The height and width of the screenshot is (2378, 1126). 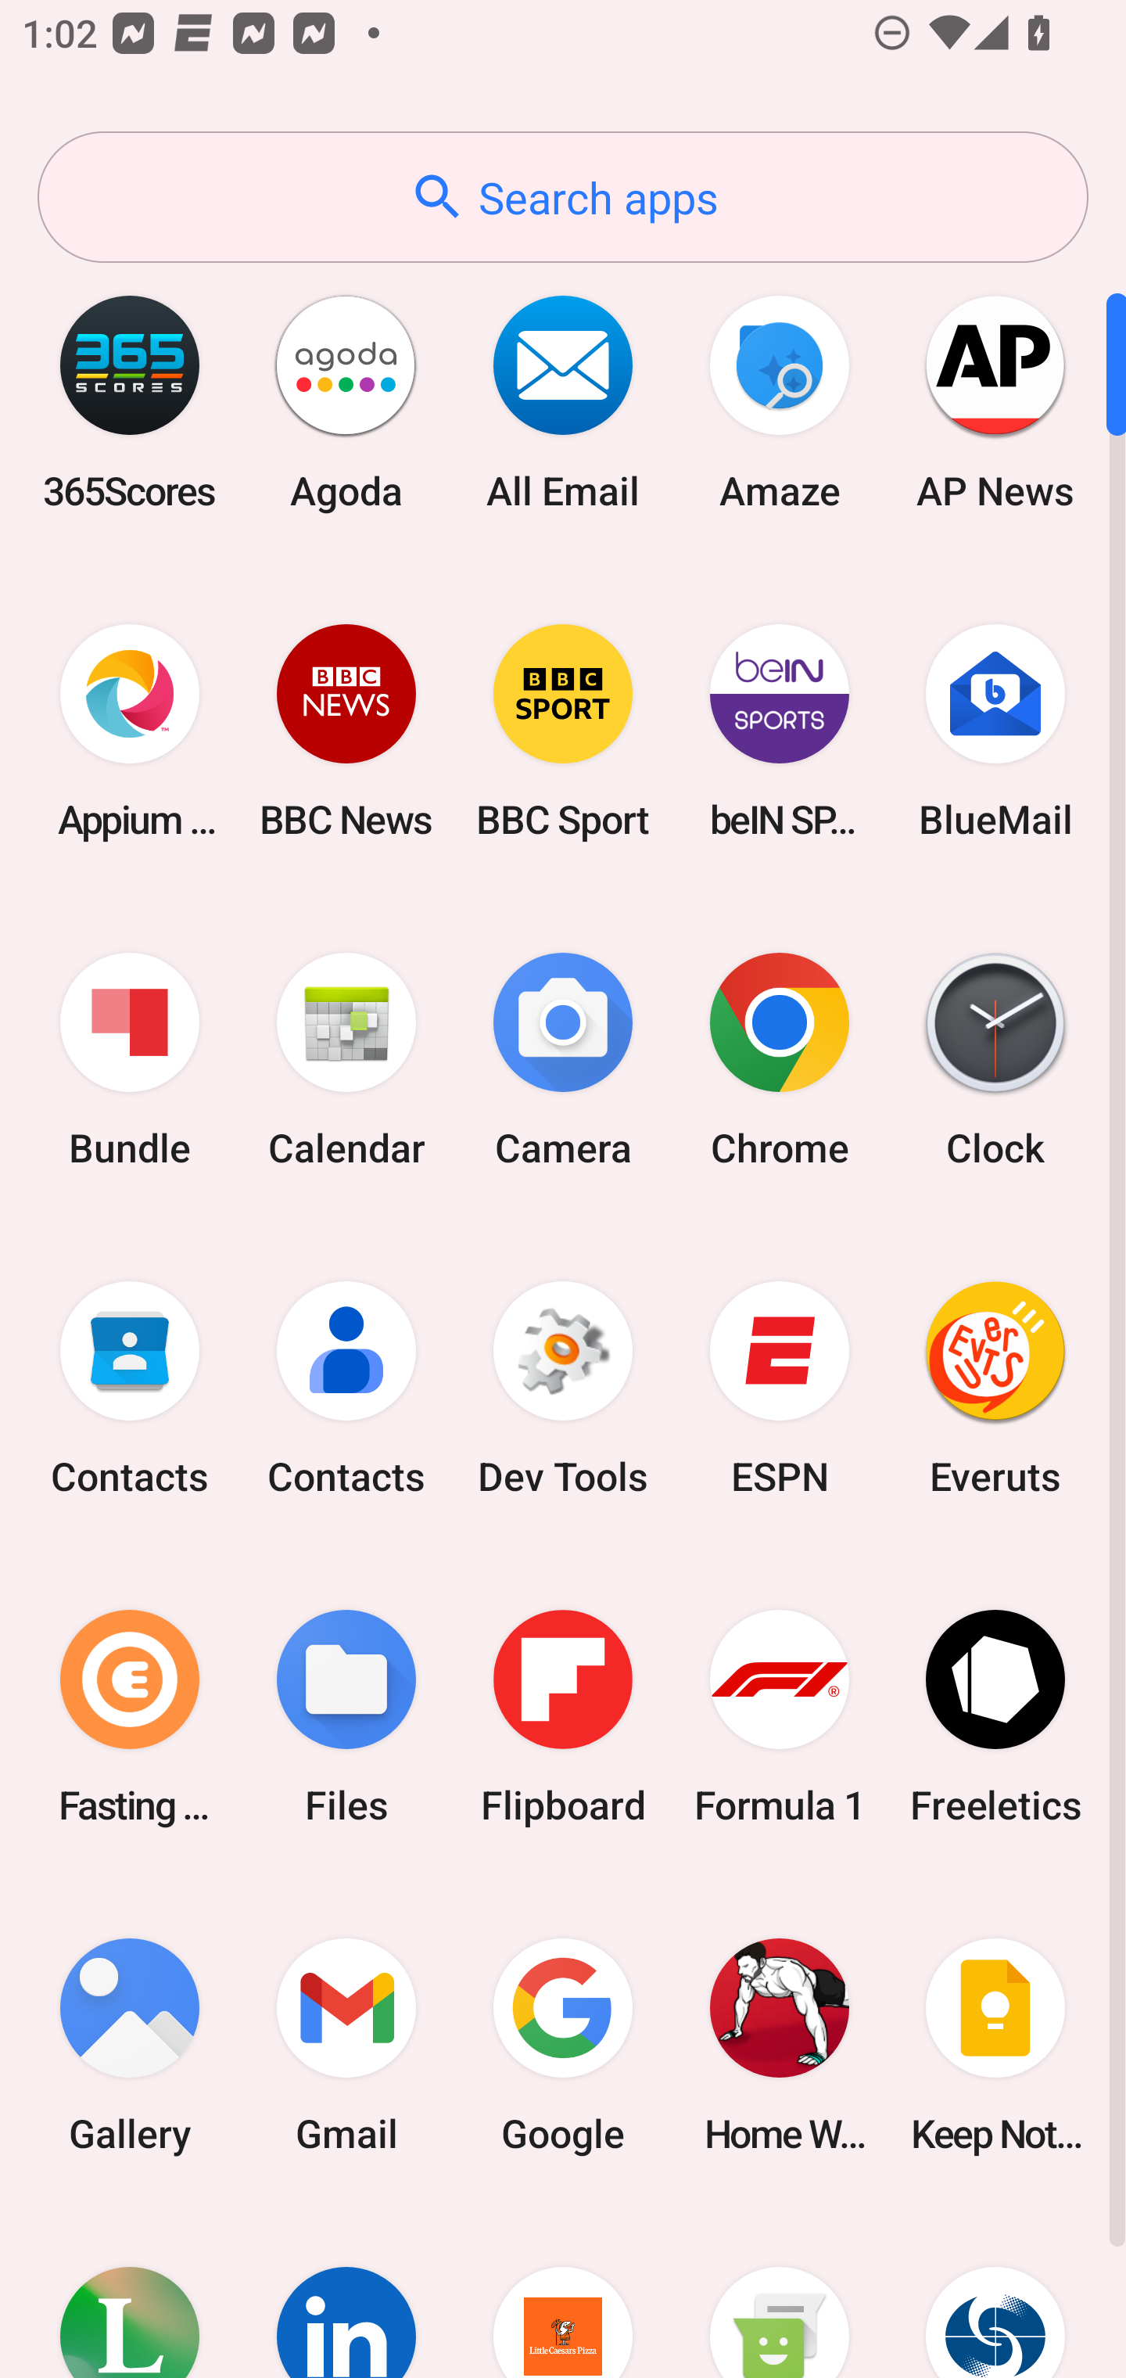 I want to click on Contacts, so click(x=346, y=1388).